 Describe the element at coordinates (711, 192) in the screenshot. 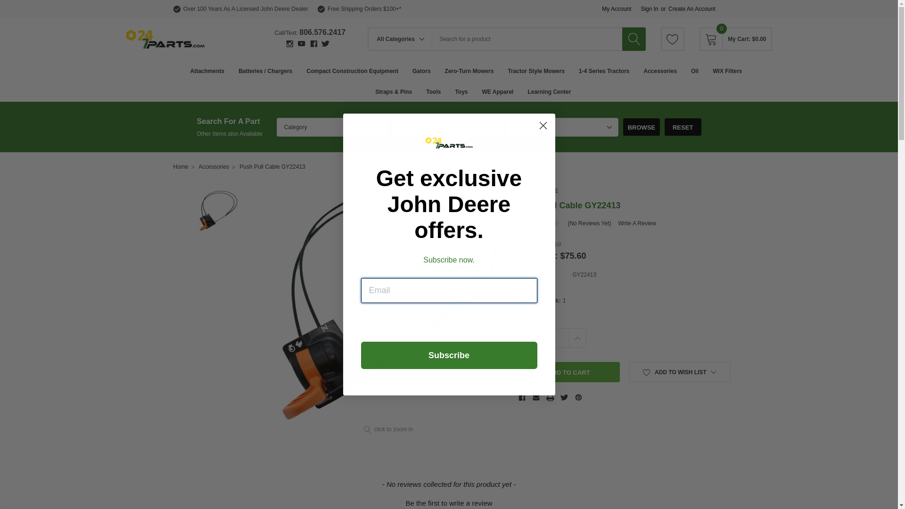

I see `login` at that location.